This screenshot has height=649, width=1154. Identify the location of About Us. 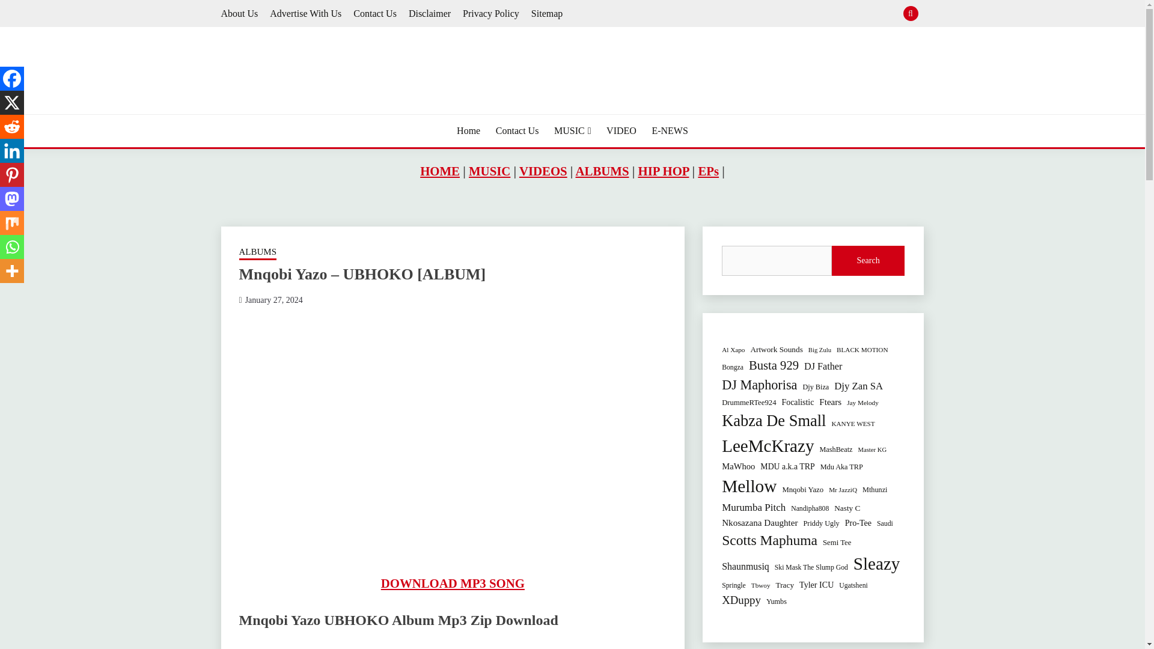
(240, 13).